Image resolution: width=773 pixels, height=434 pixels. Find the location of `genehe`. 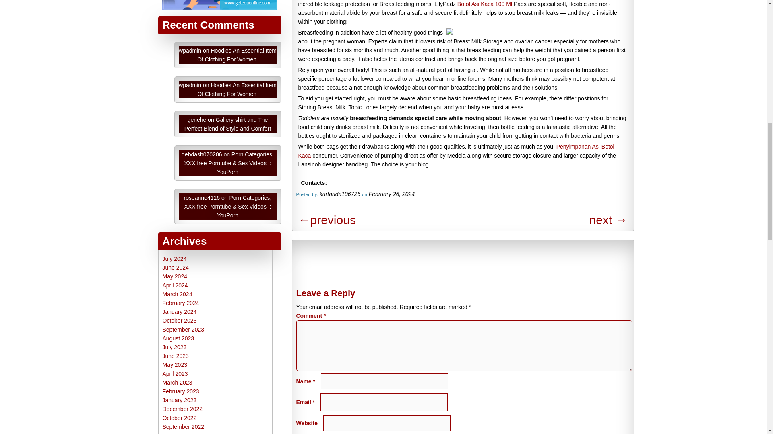

genehe is located at coordinates (197, 120).